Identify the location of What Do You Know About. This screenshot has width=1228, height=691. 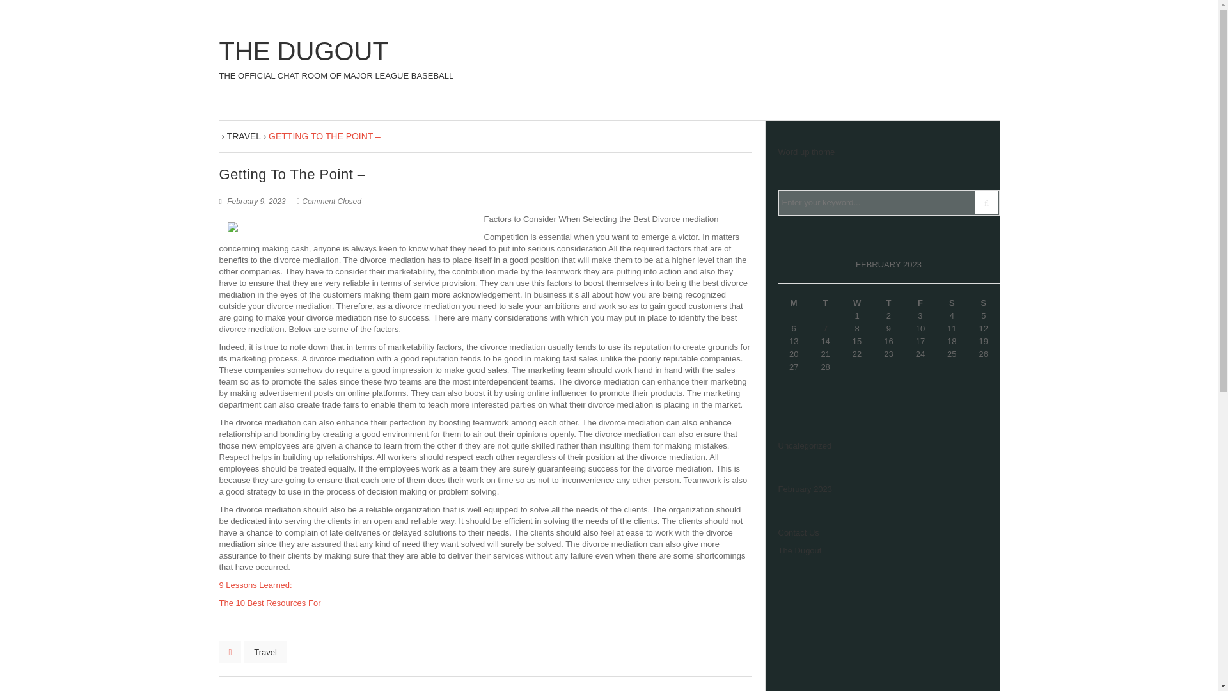
(799, 550).